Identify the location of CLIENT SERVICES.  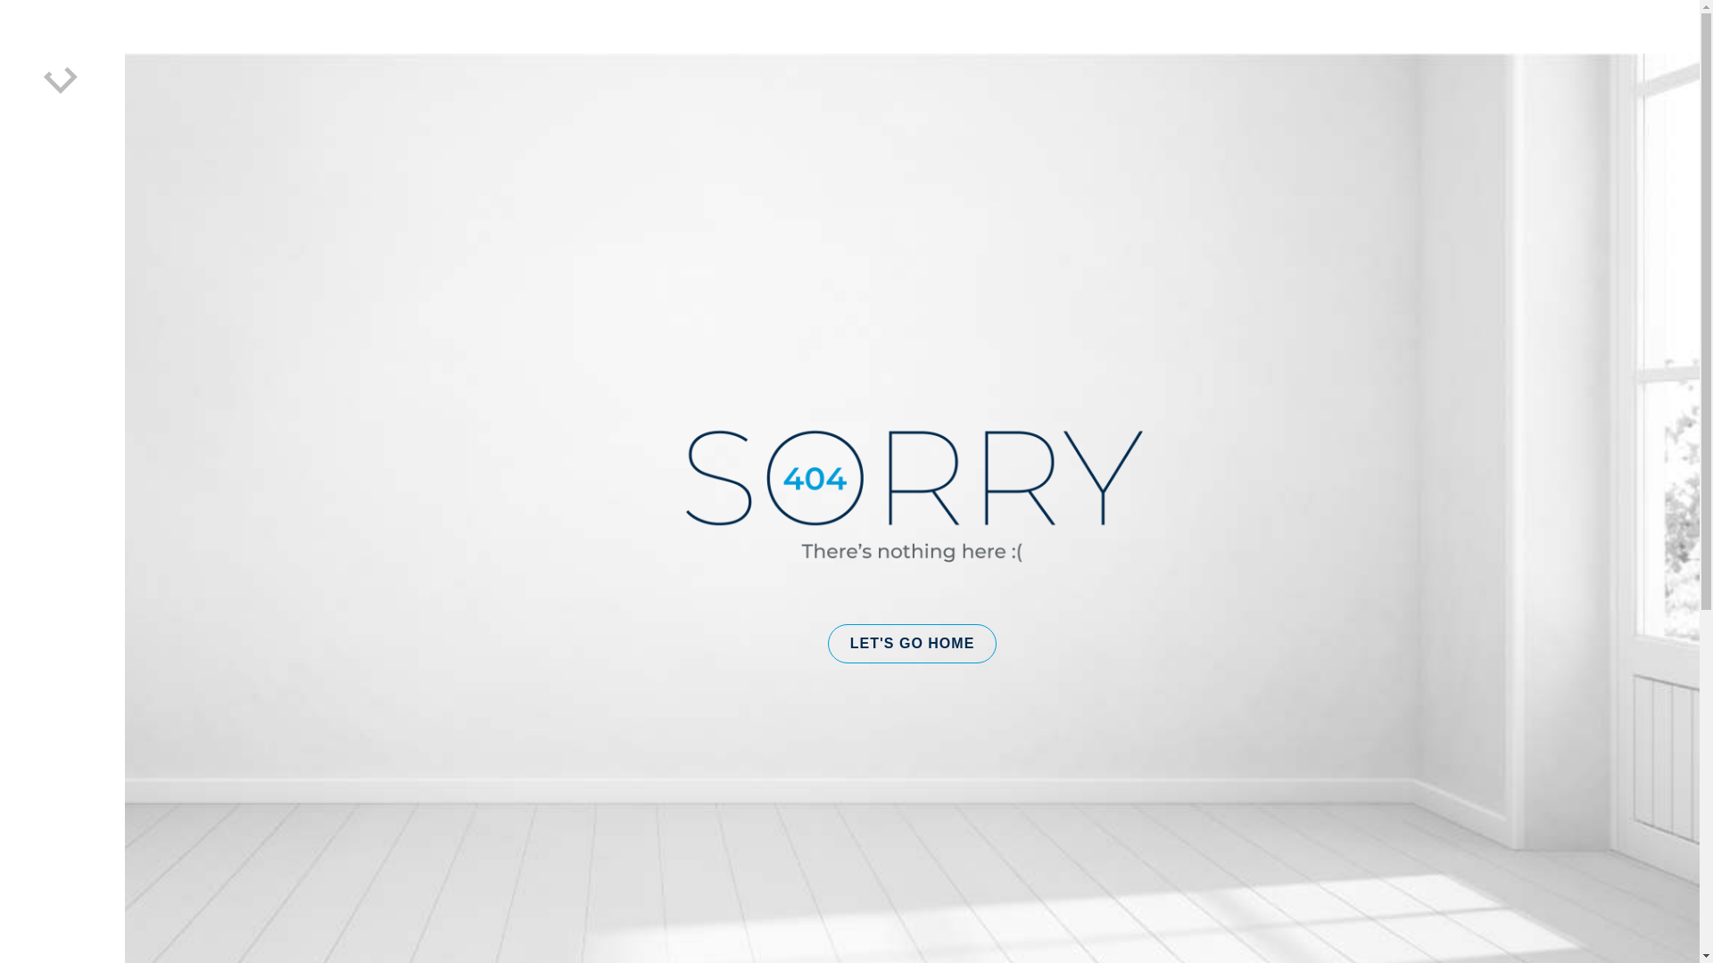
(498, 383).